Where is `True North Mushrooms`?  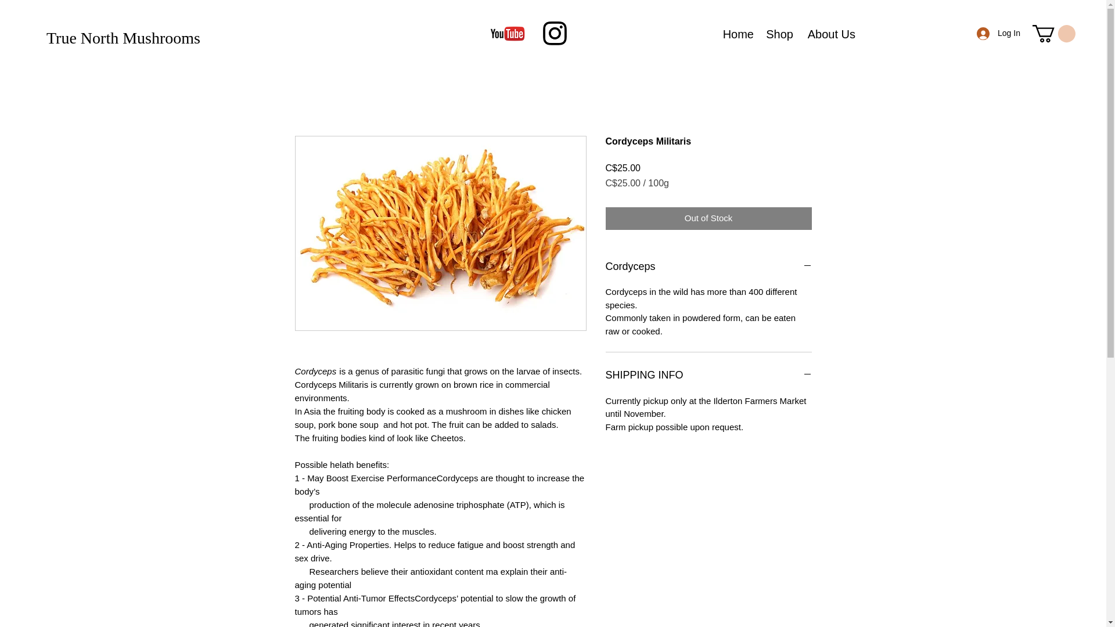 True North Mushrooms is located at coordinates (123, 38).